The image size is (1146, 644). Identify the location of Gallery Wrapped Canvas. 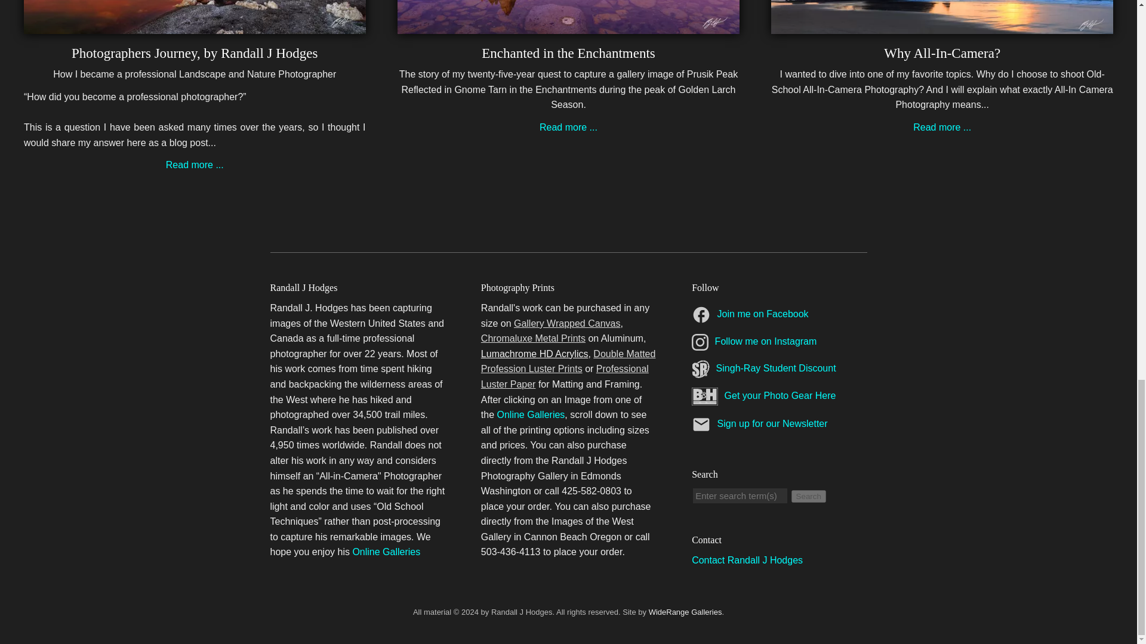
(566, 323).